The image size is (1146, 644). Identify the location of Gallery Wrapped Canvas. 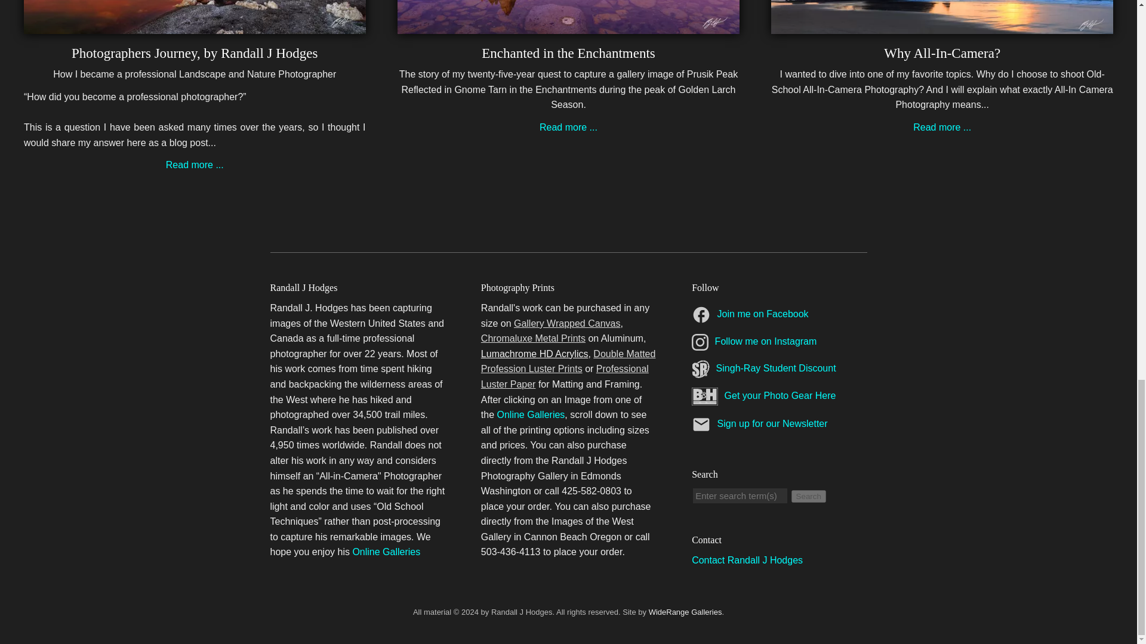
(566, 323).